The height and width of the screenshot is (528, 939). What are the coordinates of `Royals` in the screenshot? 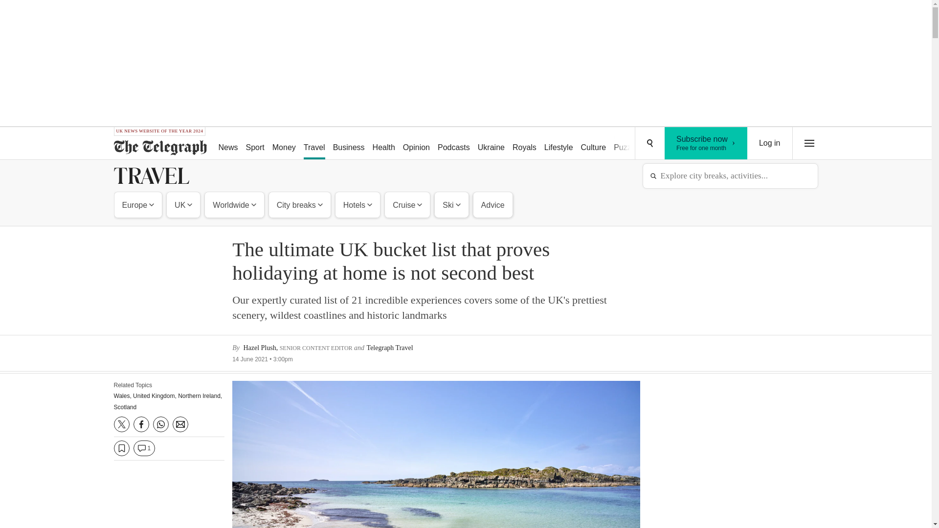 It's located at (524, 144).